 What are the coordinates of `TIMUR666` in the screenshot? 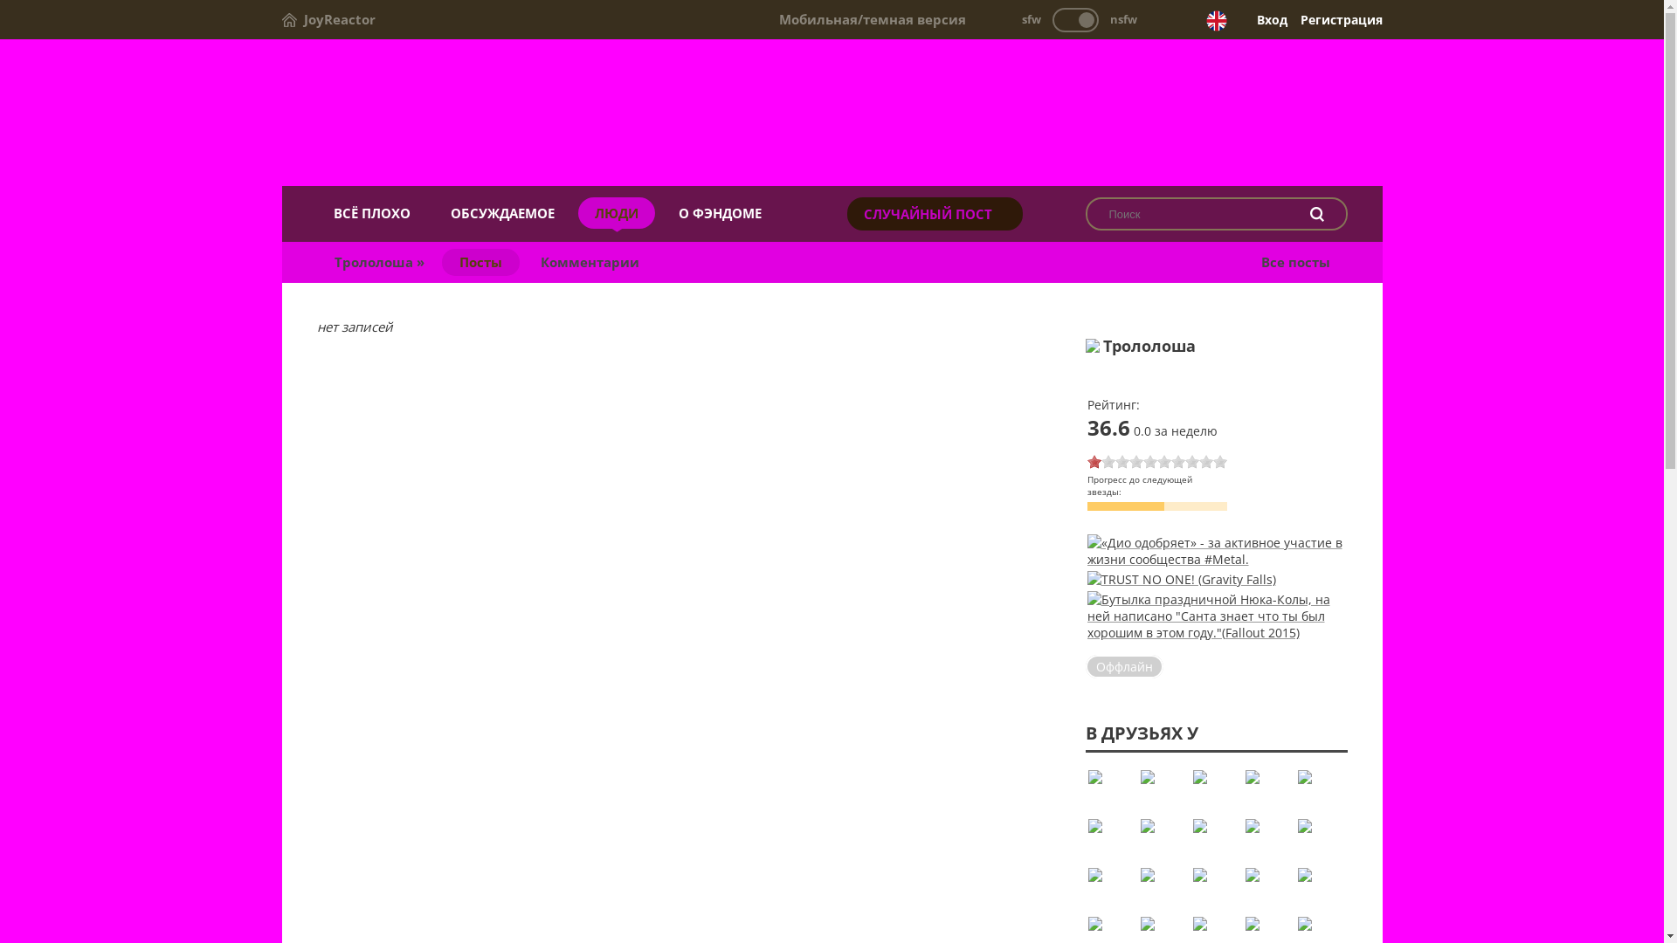 It's located at (1267, 887).